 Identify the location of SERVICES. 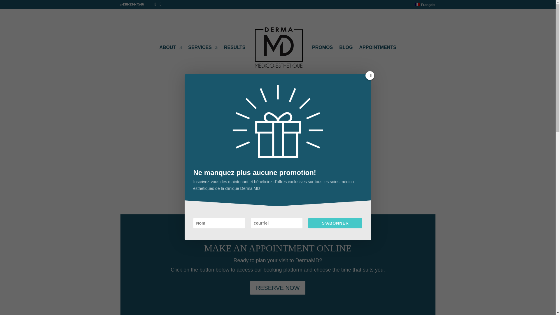
(203, 61).